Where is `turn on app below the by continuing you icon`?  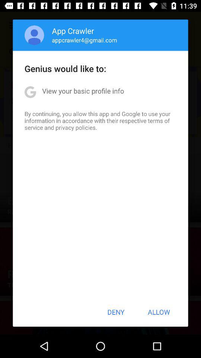
turn on app below the by continuing you icon is located at coordinates (116, 312).